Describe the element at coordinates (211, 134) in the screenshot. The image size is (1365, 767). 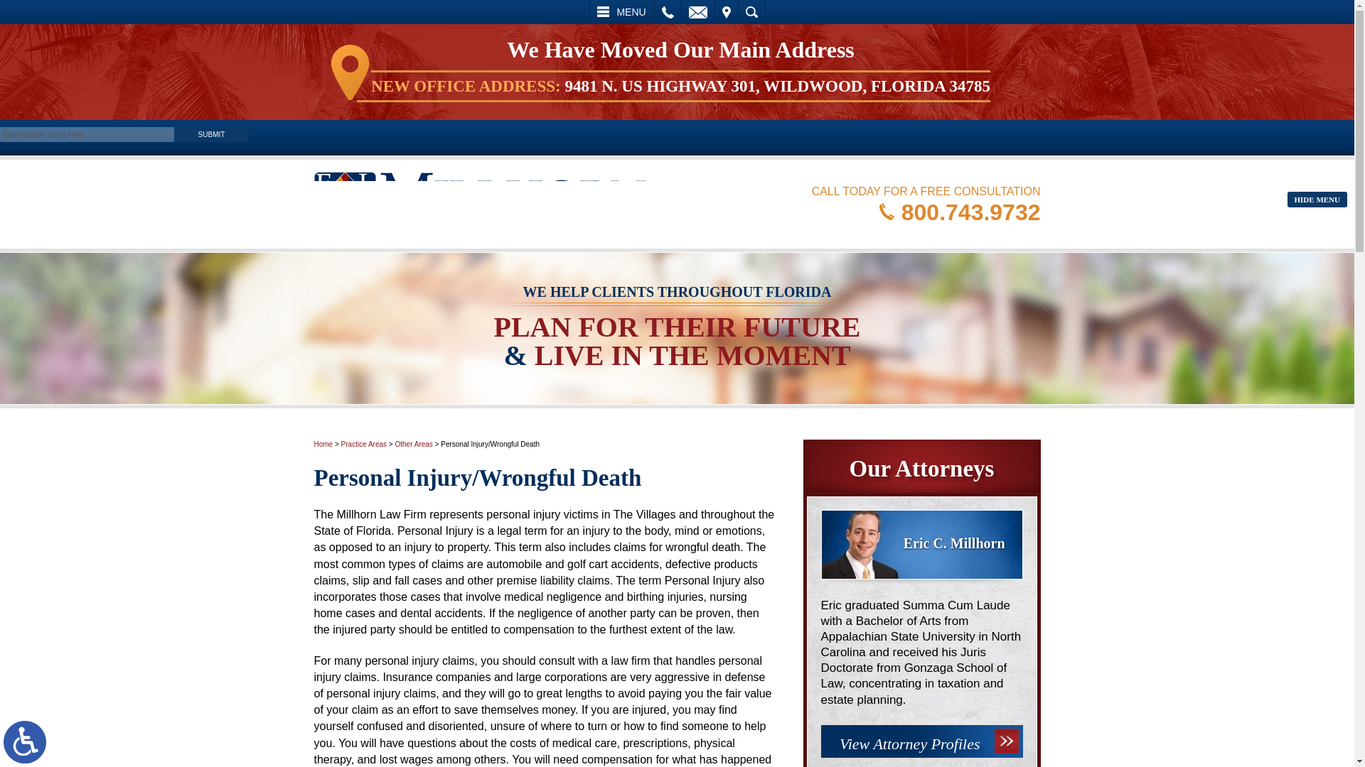
I see `Submit` at that location.